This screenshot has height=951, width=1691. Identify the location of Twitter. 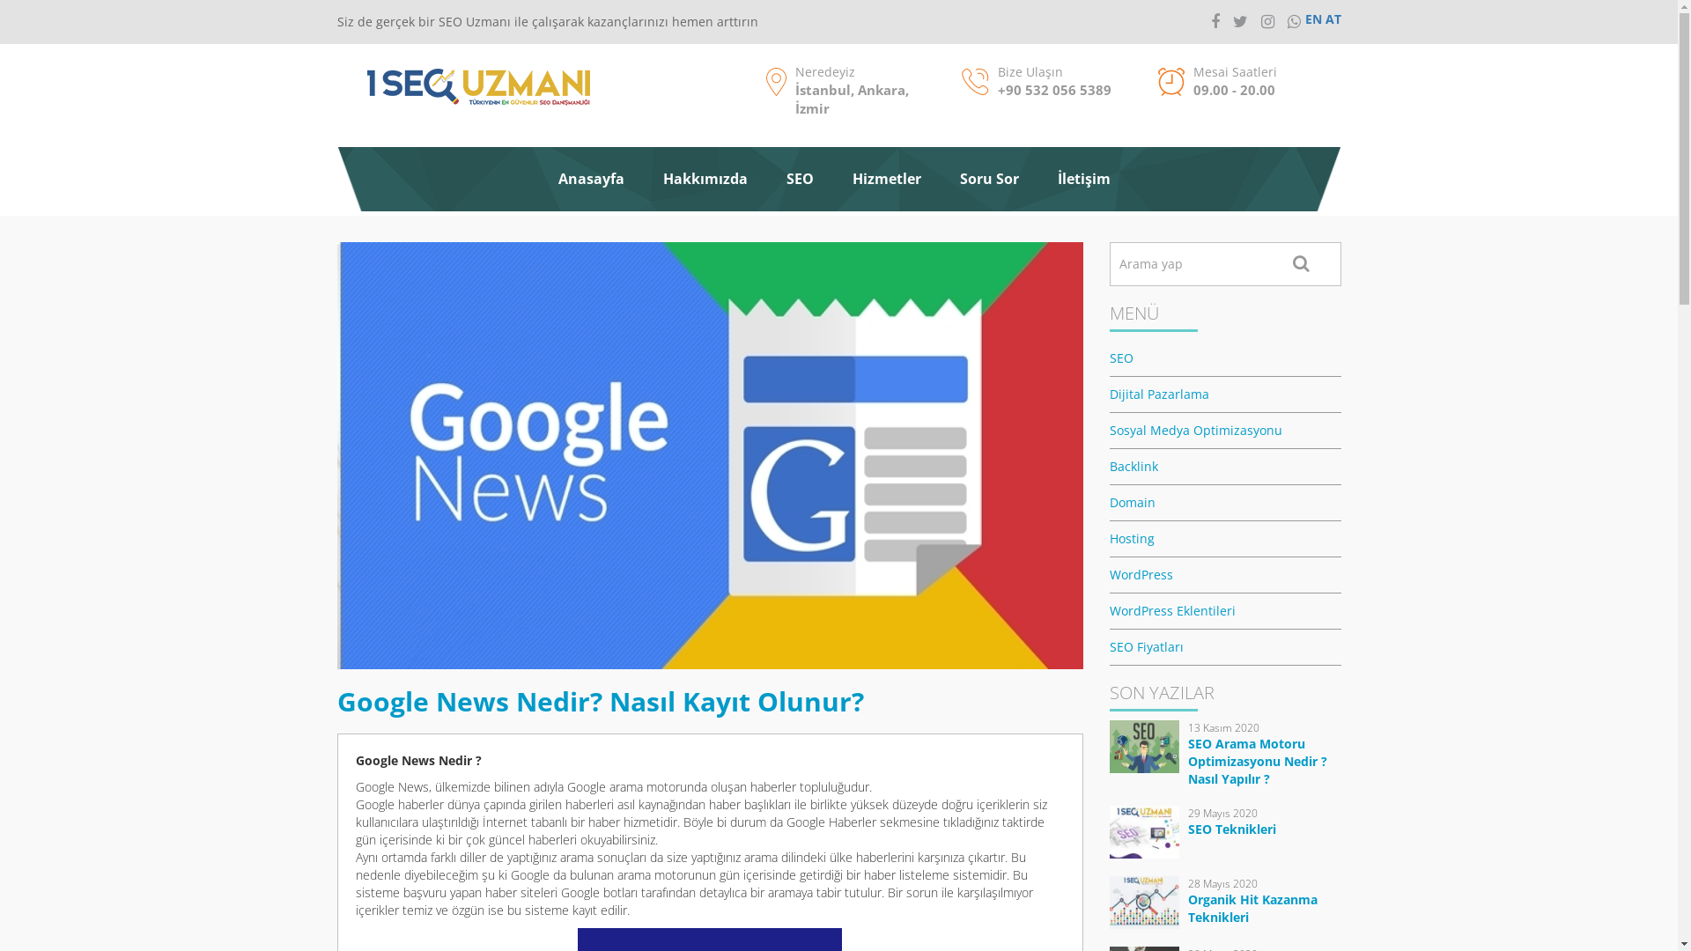
(1240, 21).